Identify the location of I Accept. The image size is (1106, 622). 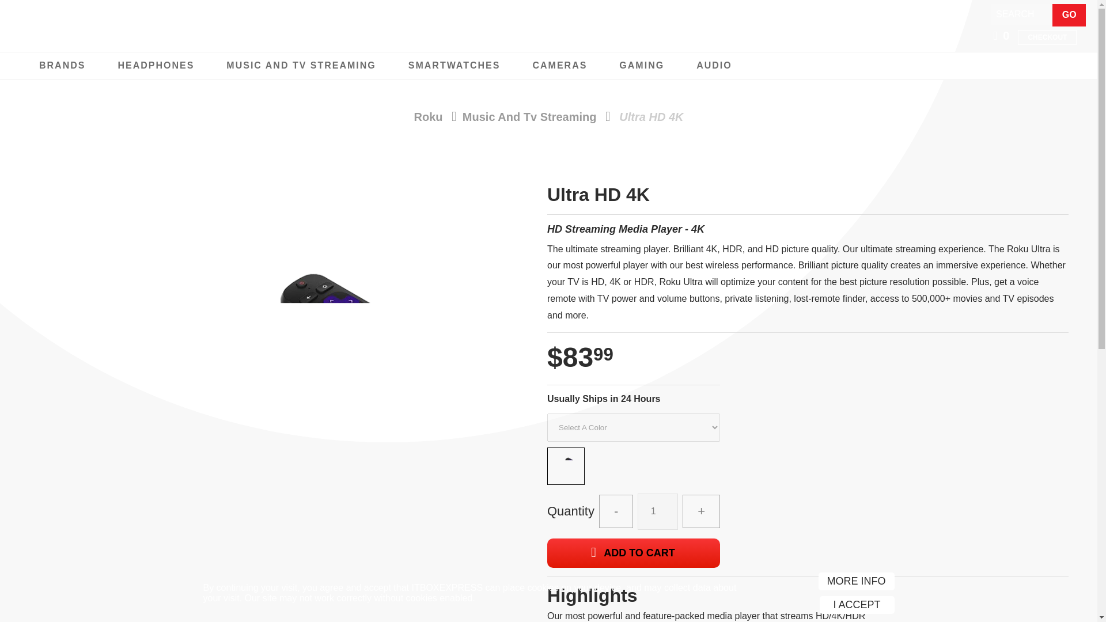
(856, 605).